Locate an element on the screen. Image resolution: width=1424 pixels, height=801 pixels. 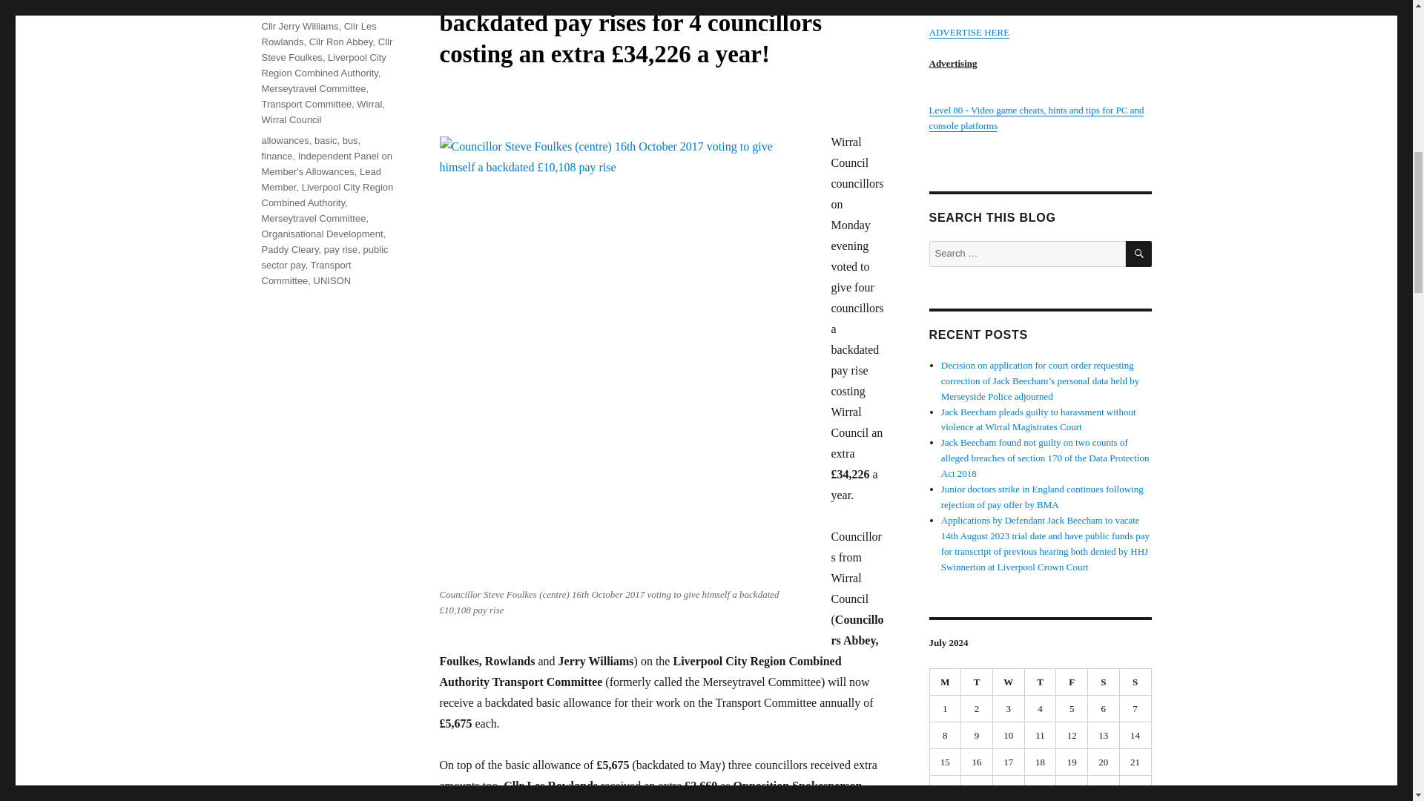
Wednesday is located at coordinates (1009, 682).